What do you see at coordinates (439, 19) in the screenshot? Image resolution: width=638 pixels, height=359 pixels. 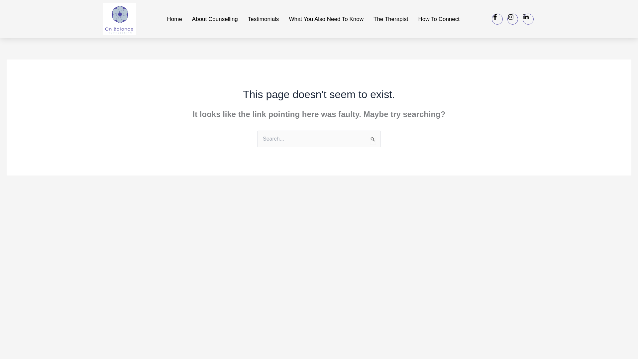 I see `How To Connect` at bounding box center [439, 19].